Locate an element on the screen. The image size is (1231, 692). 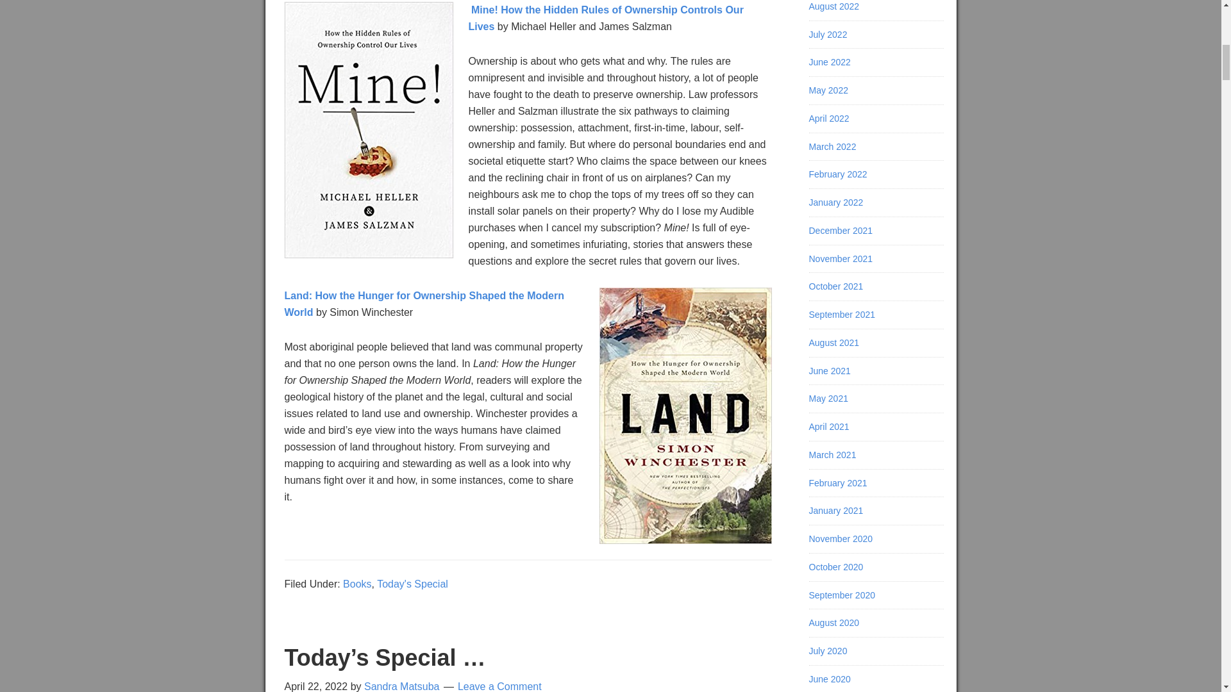
Today's Special is located at coordinates (412, 584).